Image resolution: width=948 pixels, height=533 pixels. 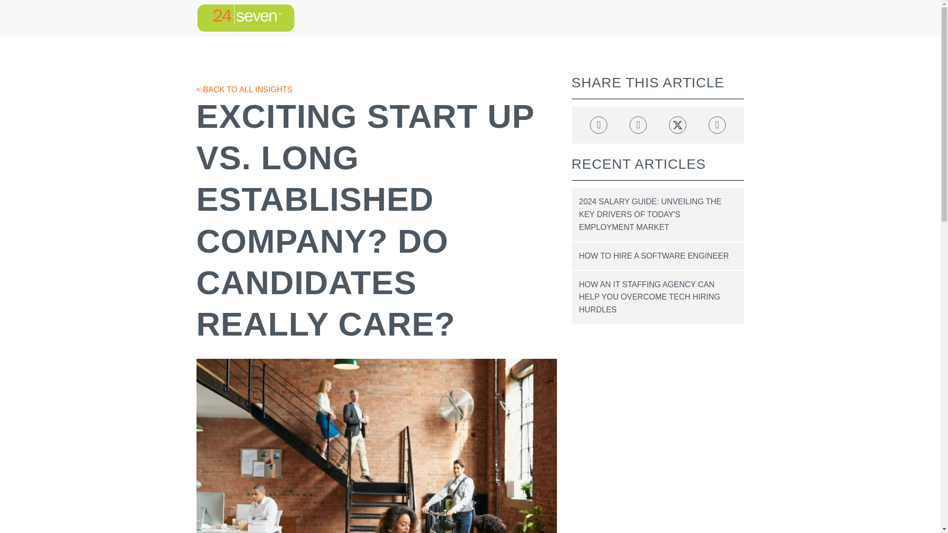 What do you see at coordinates (245, 18) in the screenshot?
I see `24 Seven Talent` at bounding box center [245, 18].